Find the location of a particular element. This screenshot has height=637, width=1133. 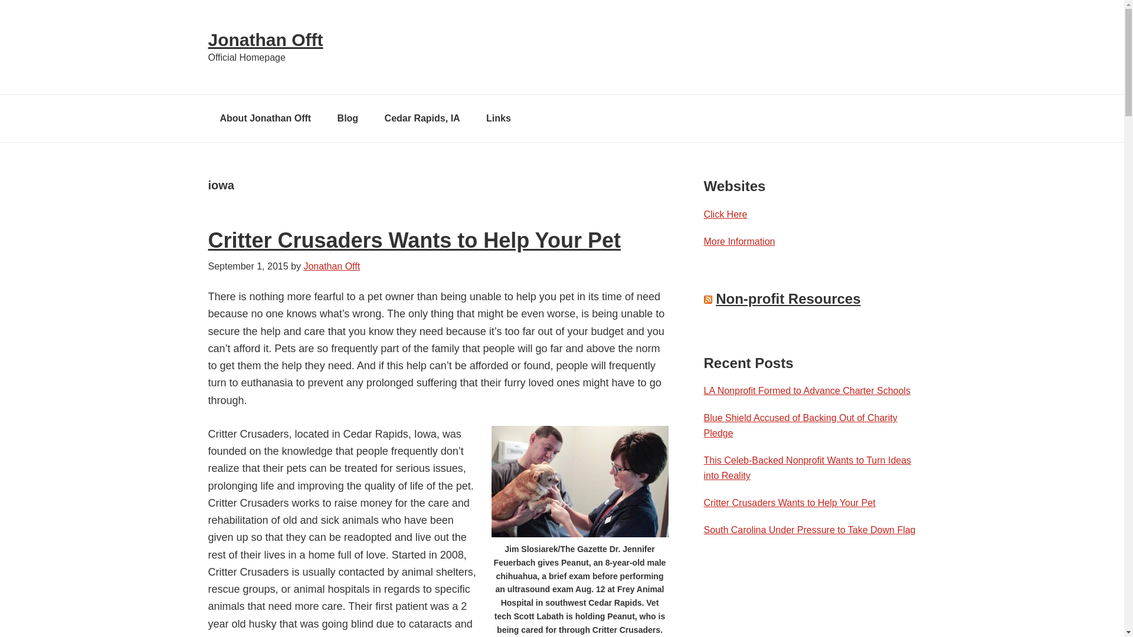

About Jonathan Offt is located at coordinates (265, 118).